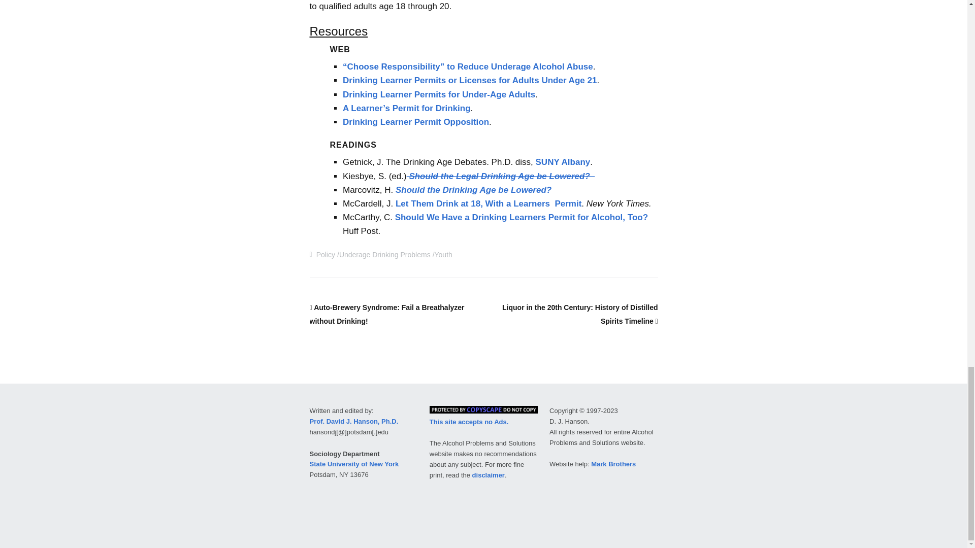 The image size is (975, 548). What do you see at coordinates (613, 464) in the screenshot?
I see `Mark Brothers` at bounding box center [613, 464].